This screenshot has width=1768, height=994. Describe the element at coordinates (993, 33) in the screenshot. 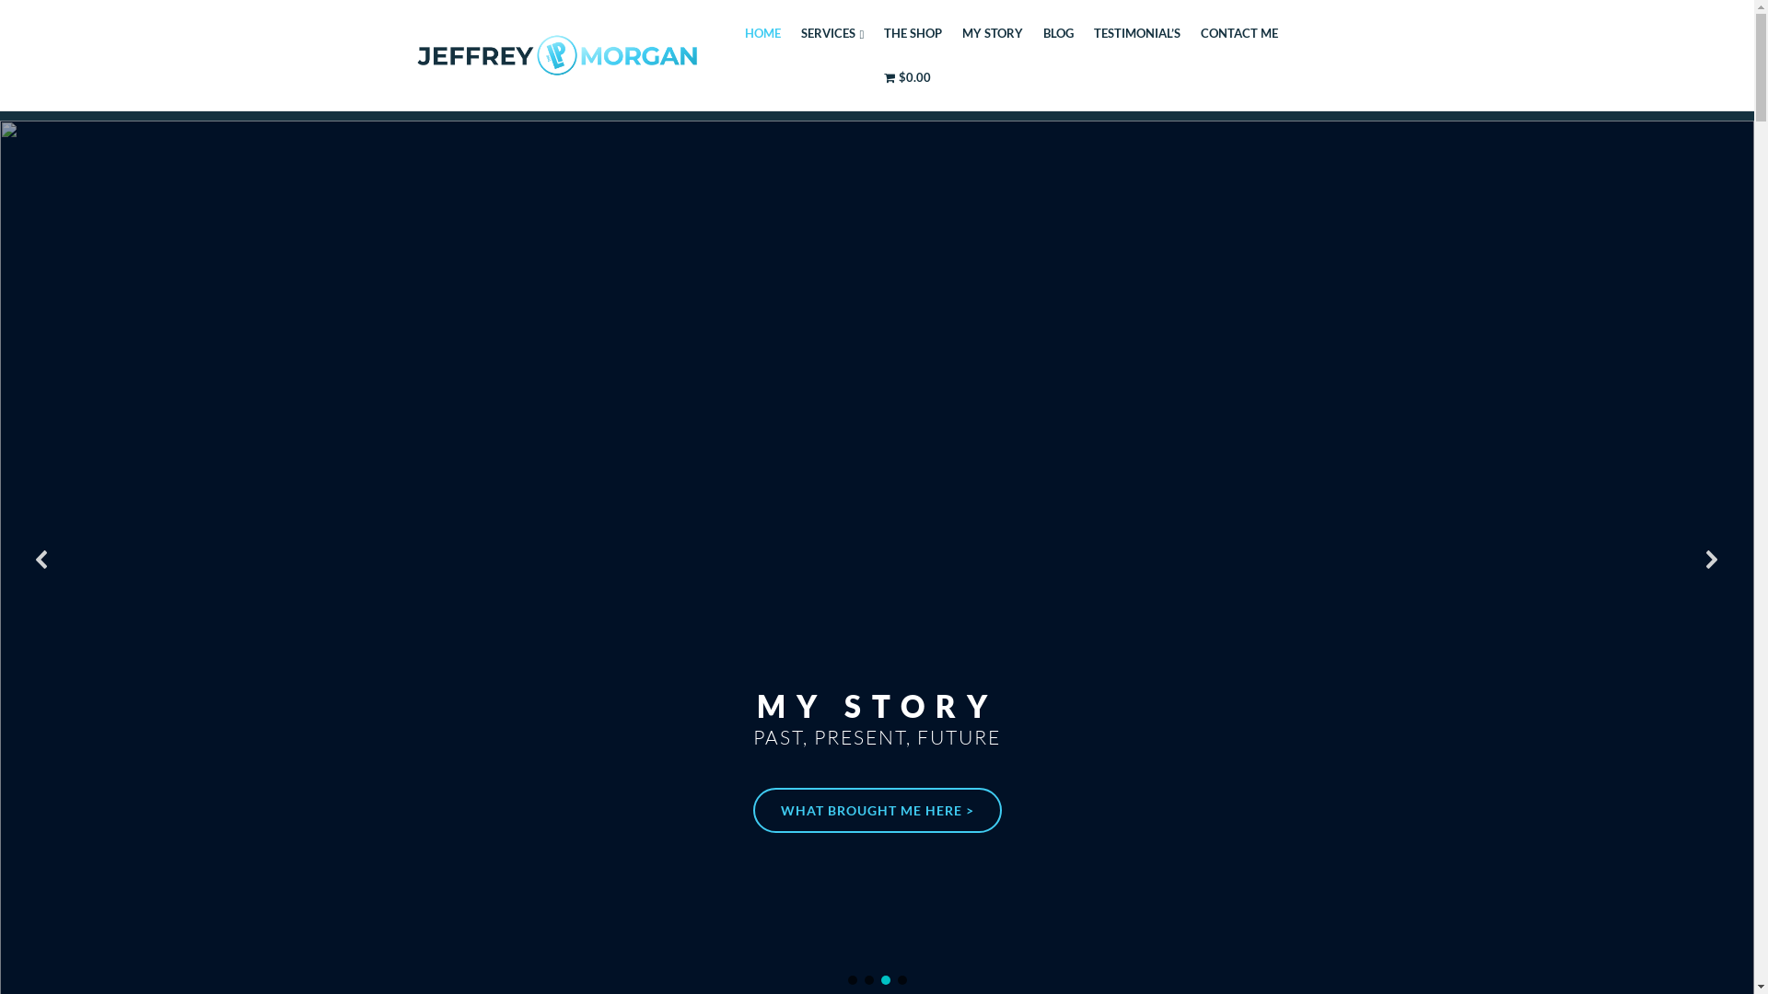

I see `MY STORY` at that location.